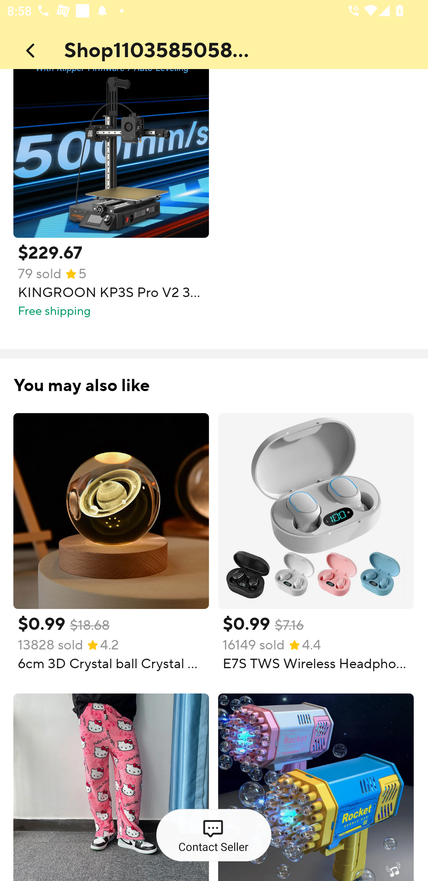  I want to click on Contact Seller, so click(213, 835).